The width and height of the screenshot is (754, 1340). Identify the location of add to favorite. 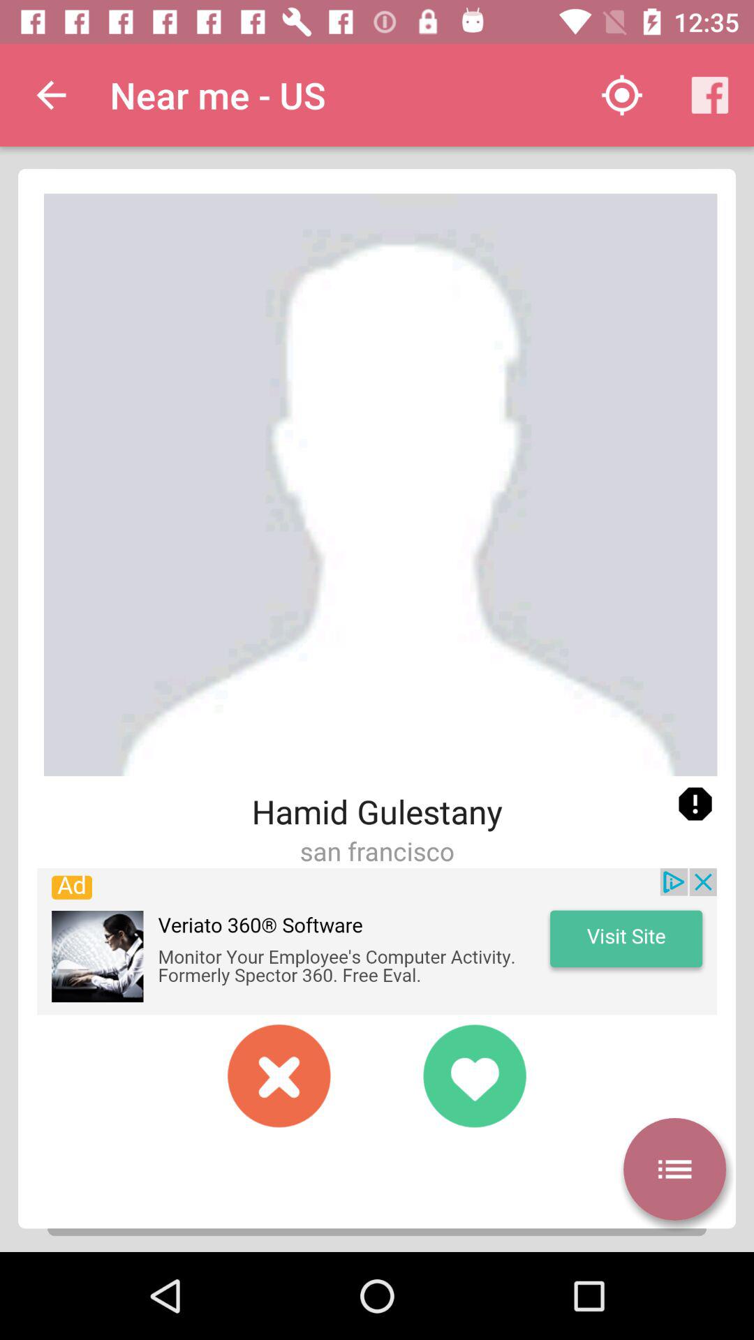
(475, 1076).